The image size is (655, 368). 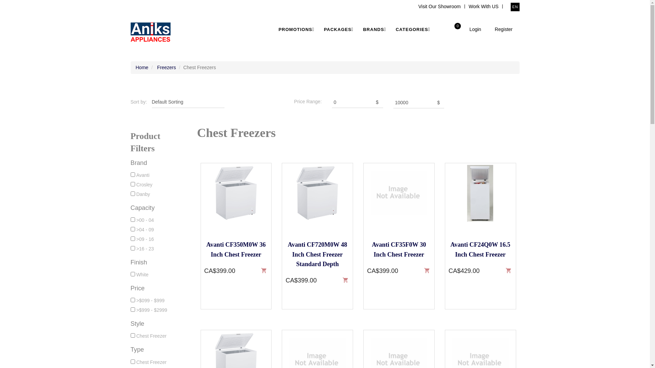 What do you see at coordinates (150, 32) in the screenshot?
I see `Logo` at bounding box center [150, 32].